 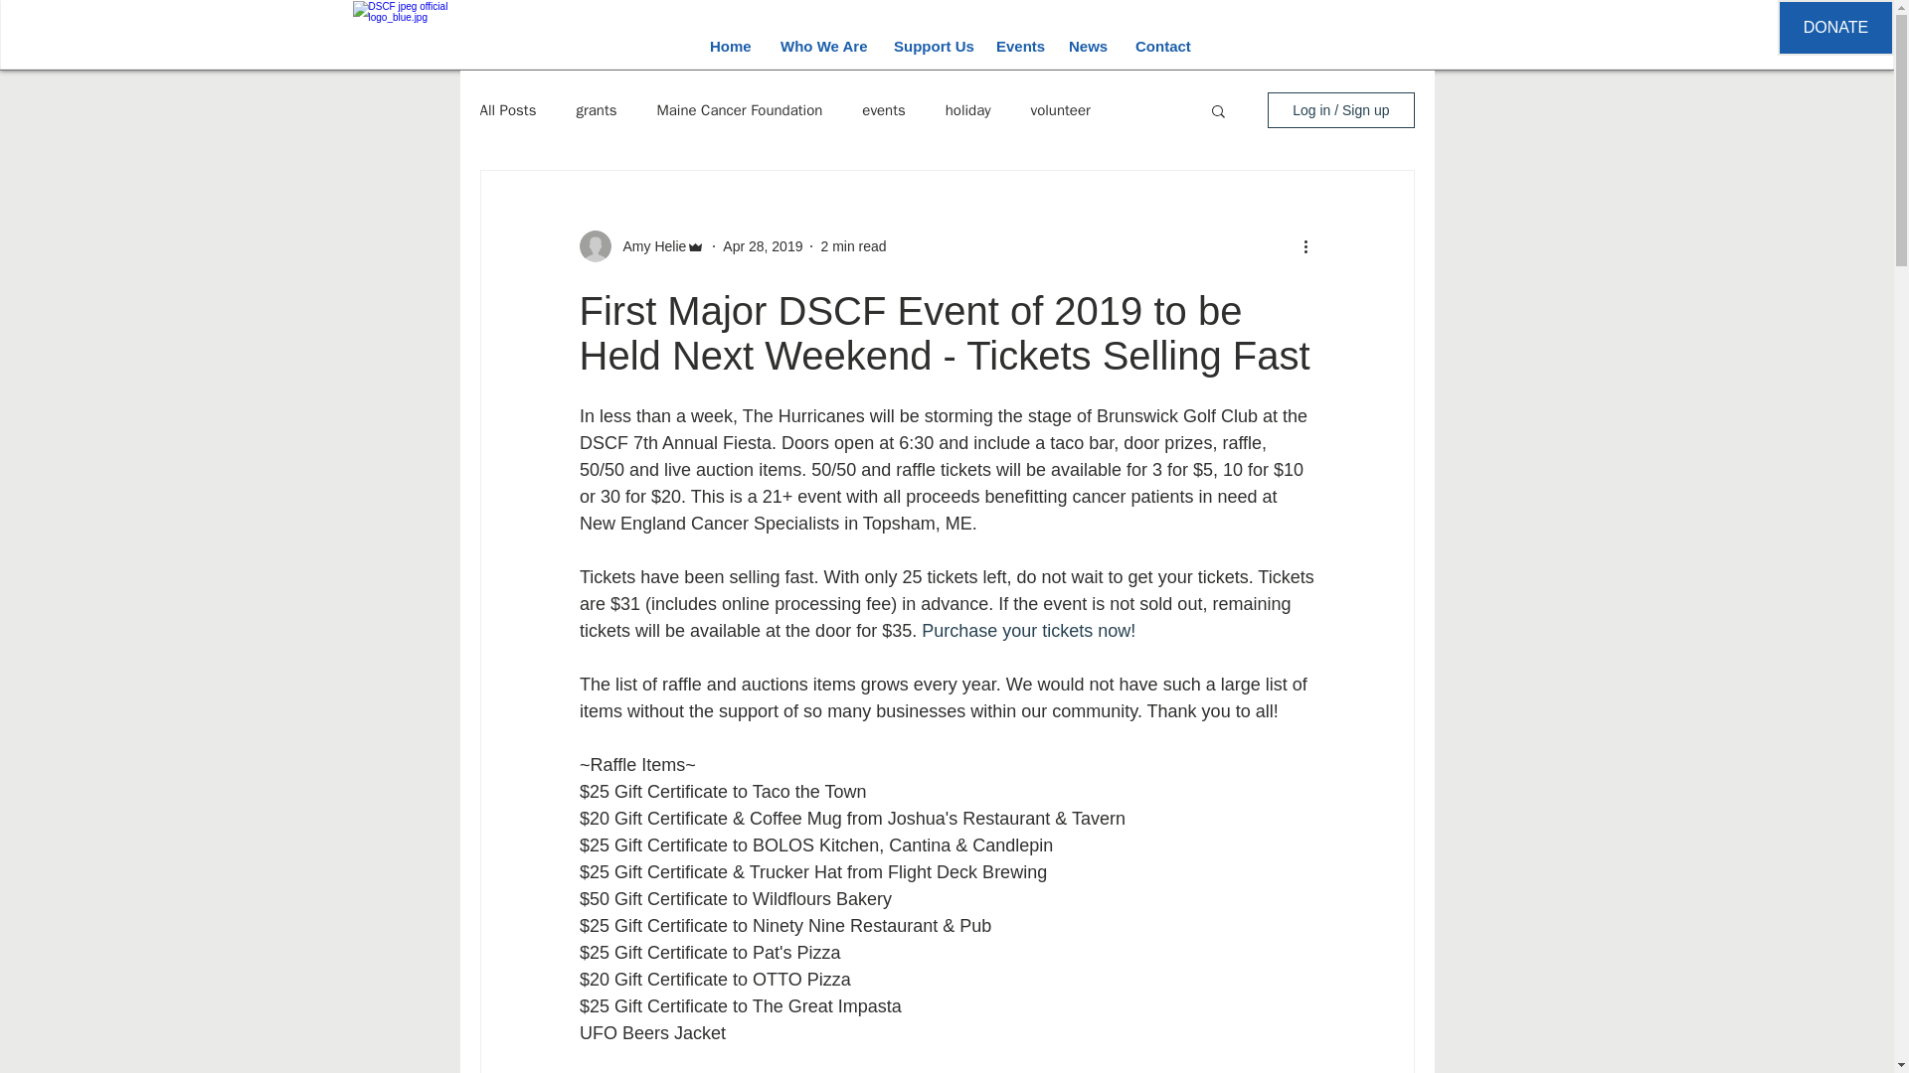 I want to click on Maine Cancer Foundation, so click(x=740, y=109).